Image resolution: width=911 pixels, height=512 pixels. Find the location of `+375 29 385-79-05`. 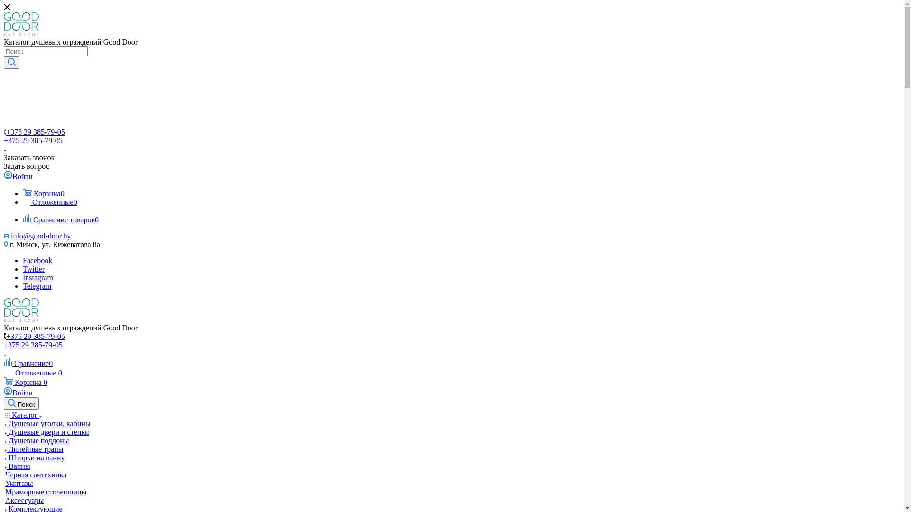

+375 29 385-79-05 is located at coordinates (33, 140).